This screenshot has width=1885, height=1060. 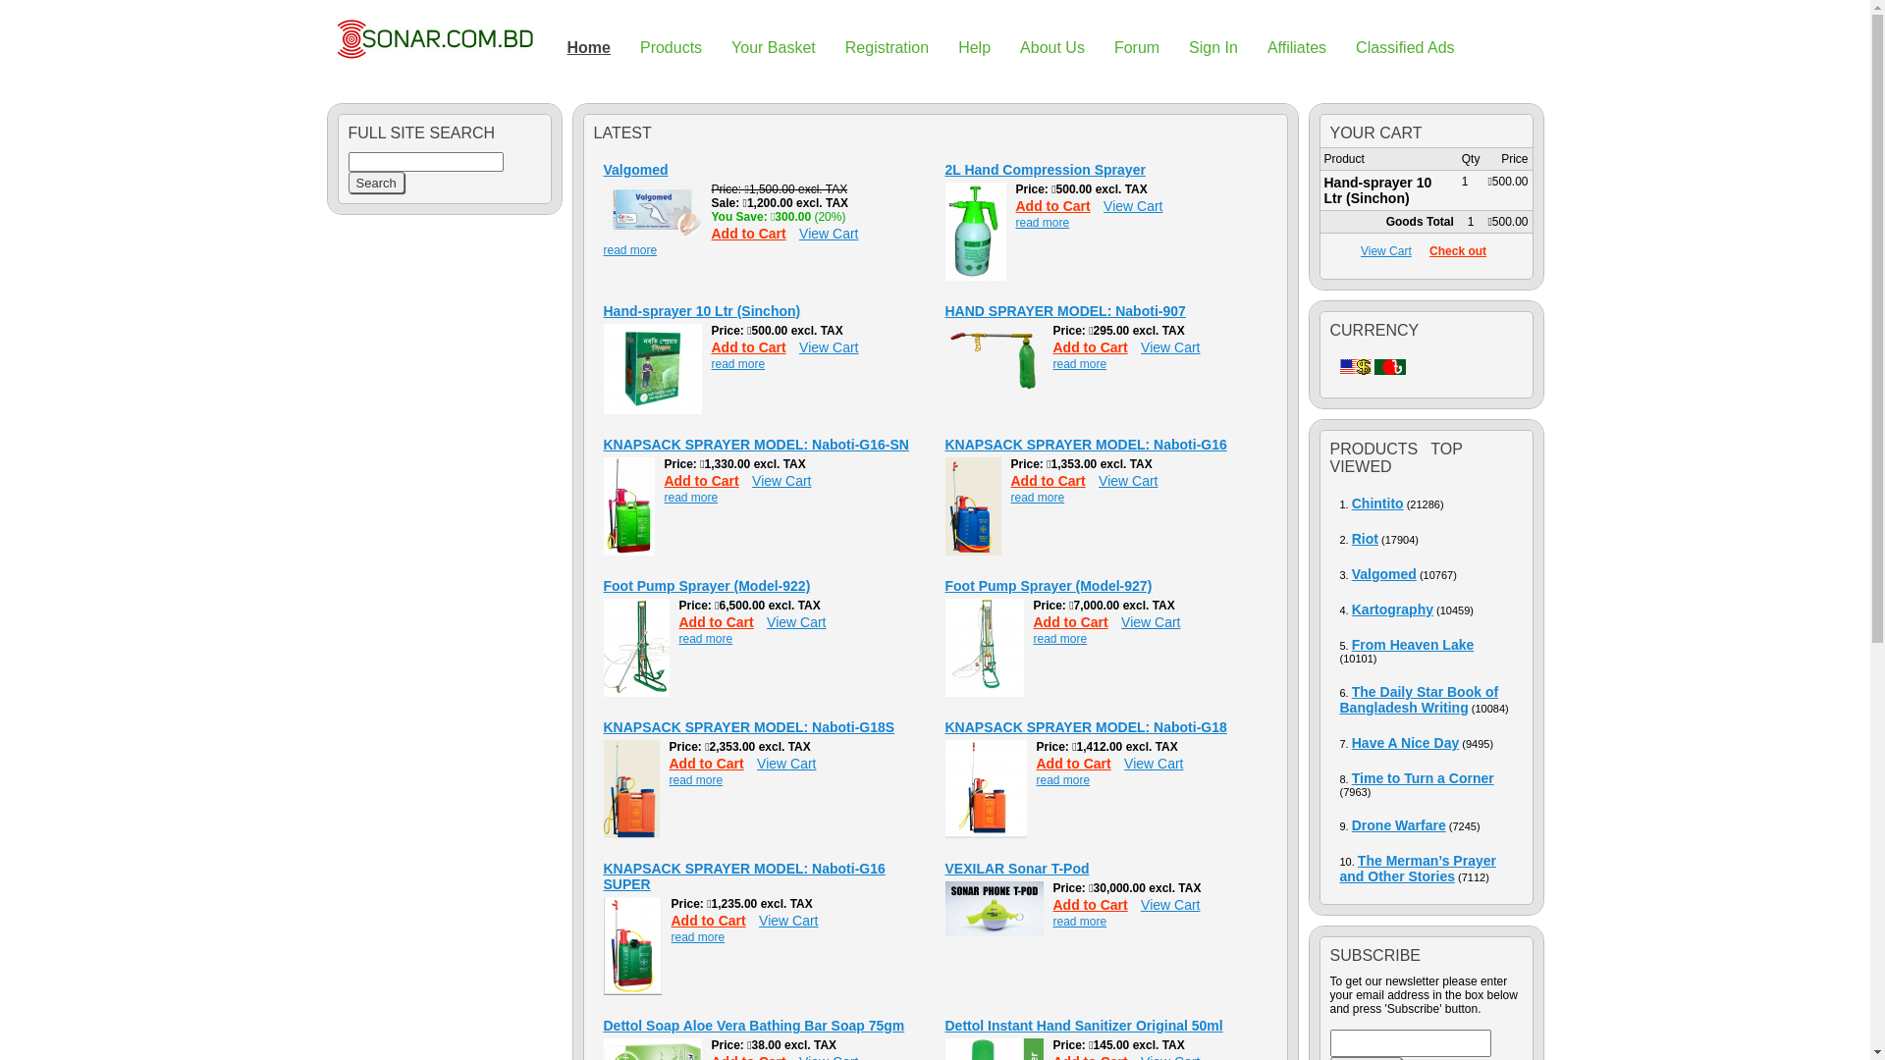 What do you see at coordinates (748, 727) in the screenshot?
I see `KNAPSACK SPRAYER MODEL: Naboti-G18S` at bounding box center [748, 727].